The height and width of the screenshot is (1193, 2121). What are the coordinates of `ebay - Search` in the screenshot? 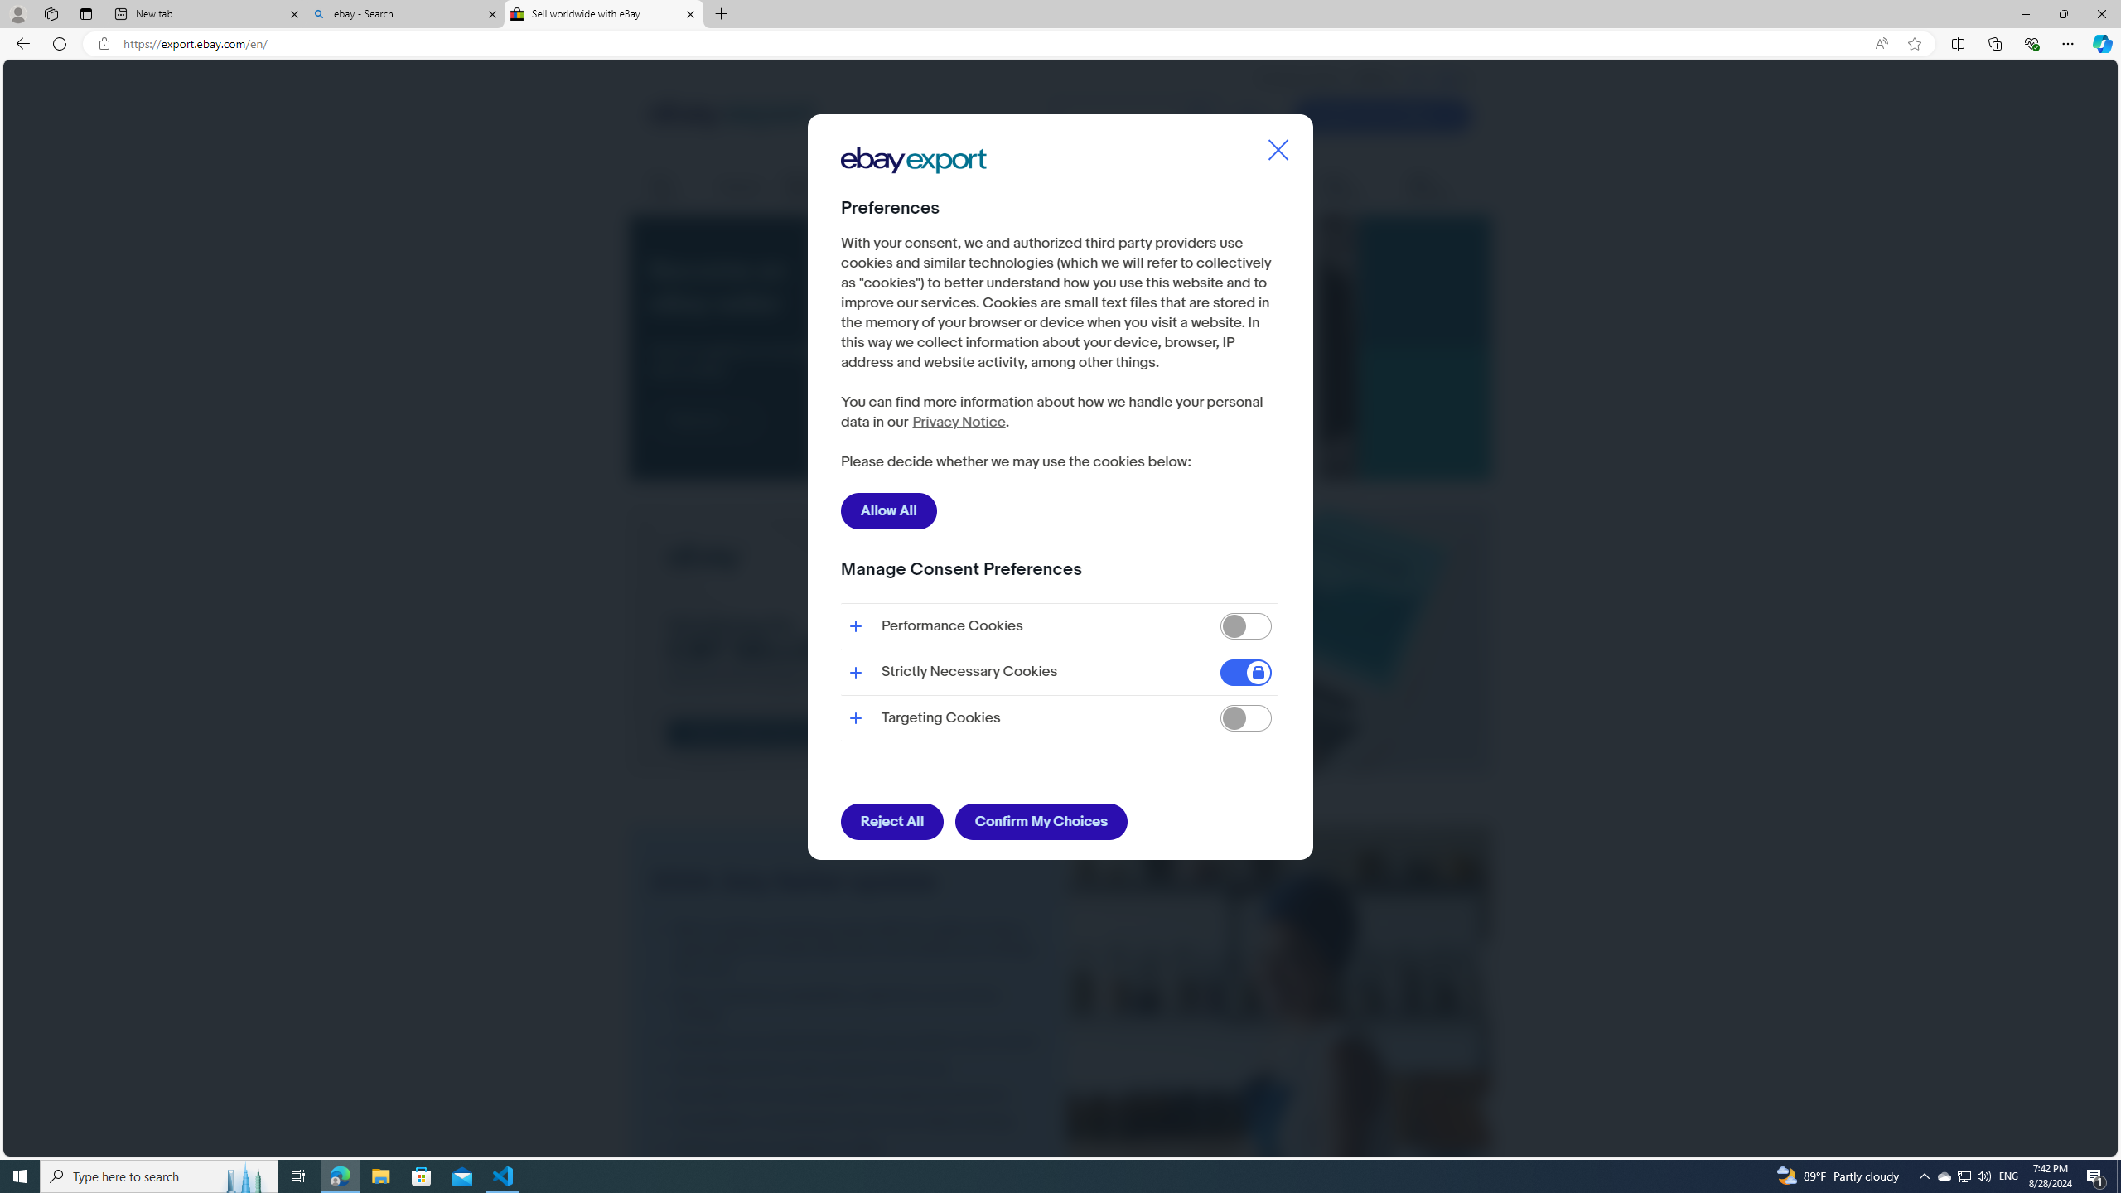 It's located at (404, 14).